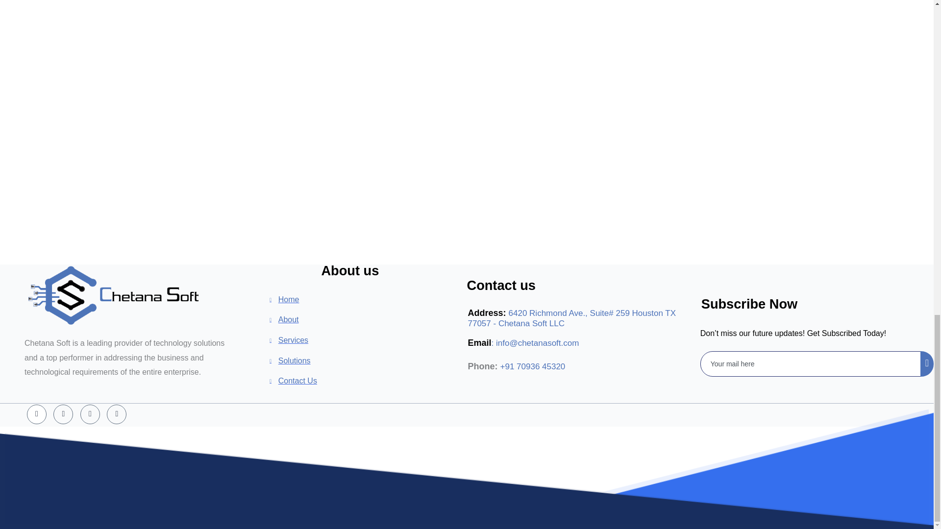 The width and height of the screenshot is (941, 529). Describe the element at coordinates (368, 340) in the screenshot. I see `Services` at that location.